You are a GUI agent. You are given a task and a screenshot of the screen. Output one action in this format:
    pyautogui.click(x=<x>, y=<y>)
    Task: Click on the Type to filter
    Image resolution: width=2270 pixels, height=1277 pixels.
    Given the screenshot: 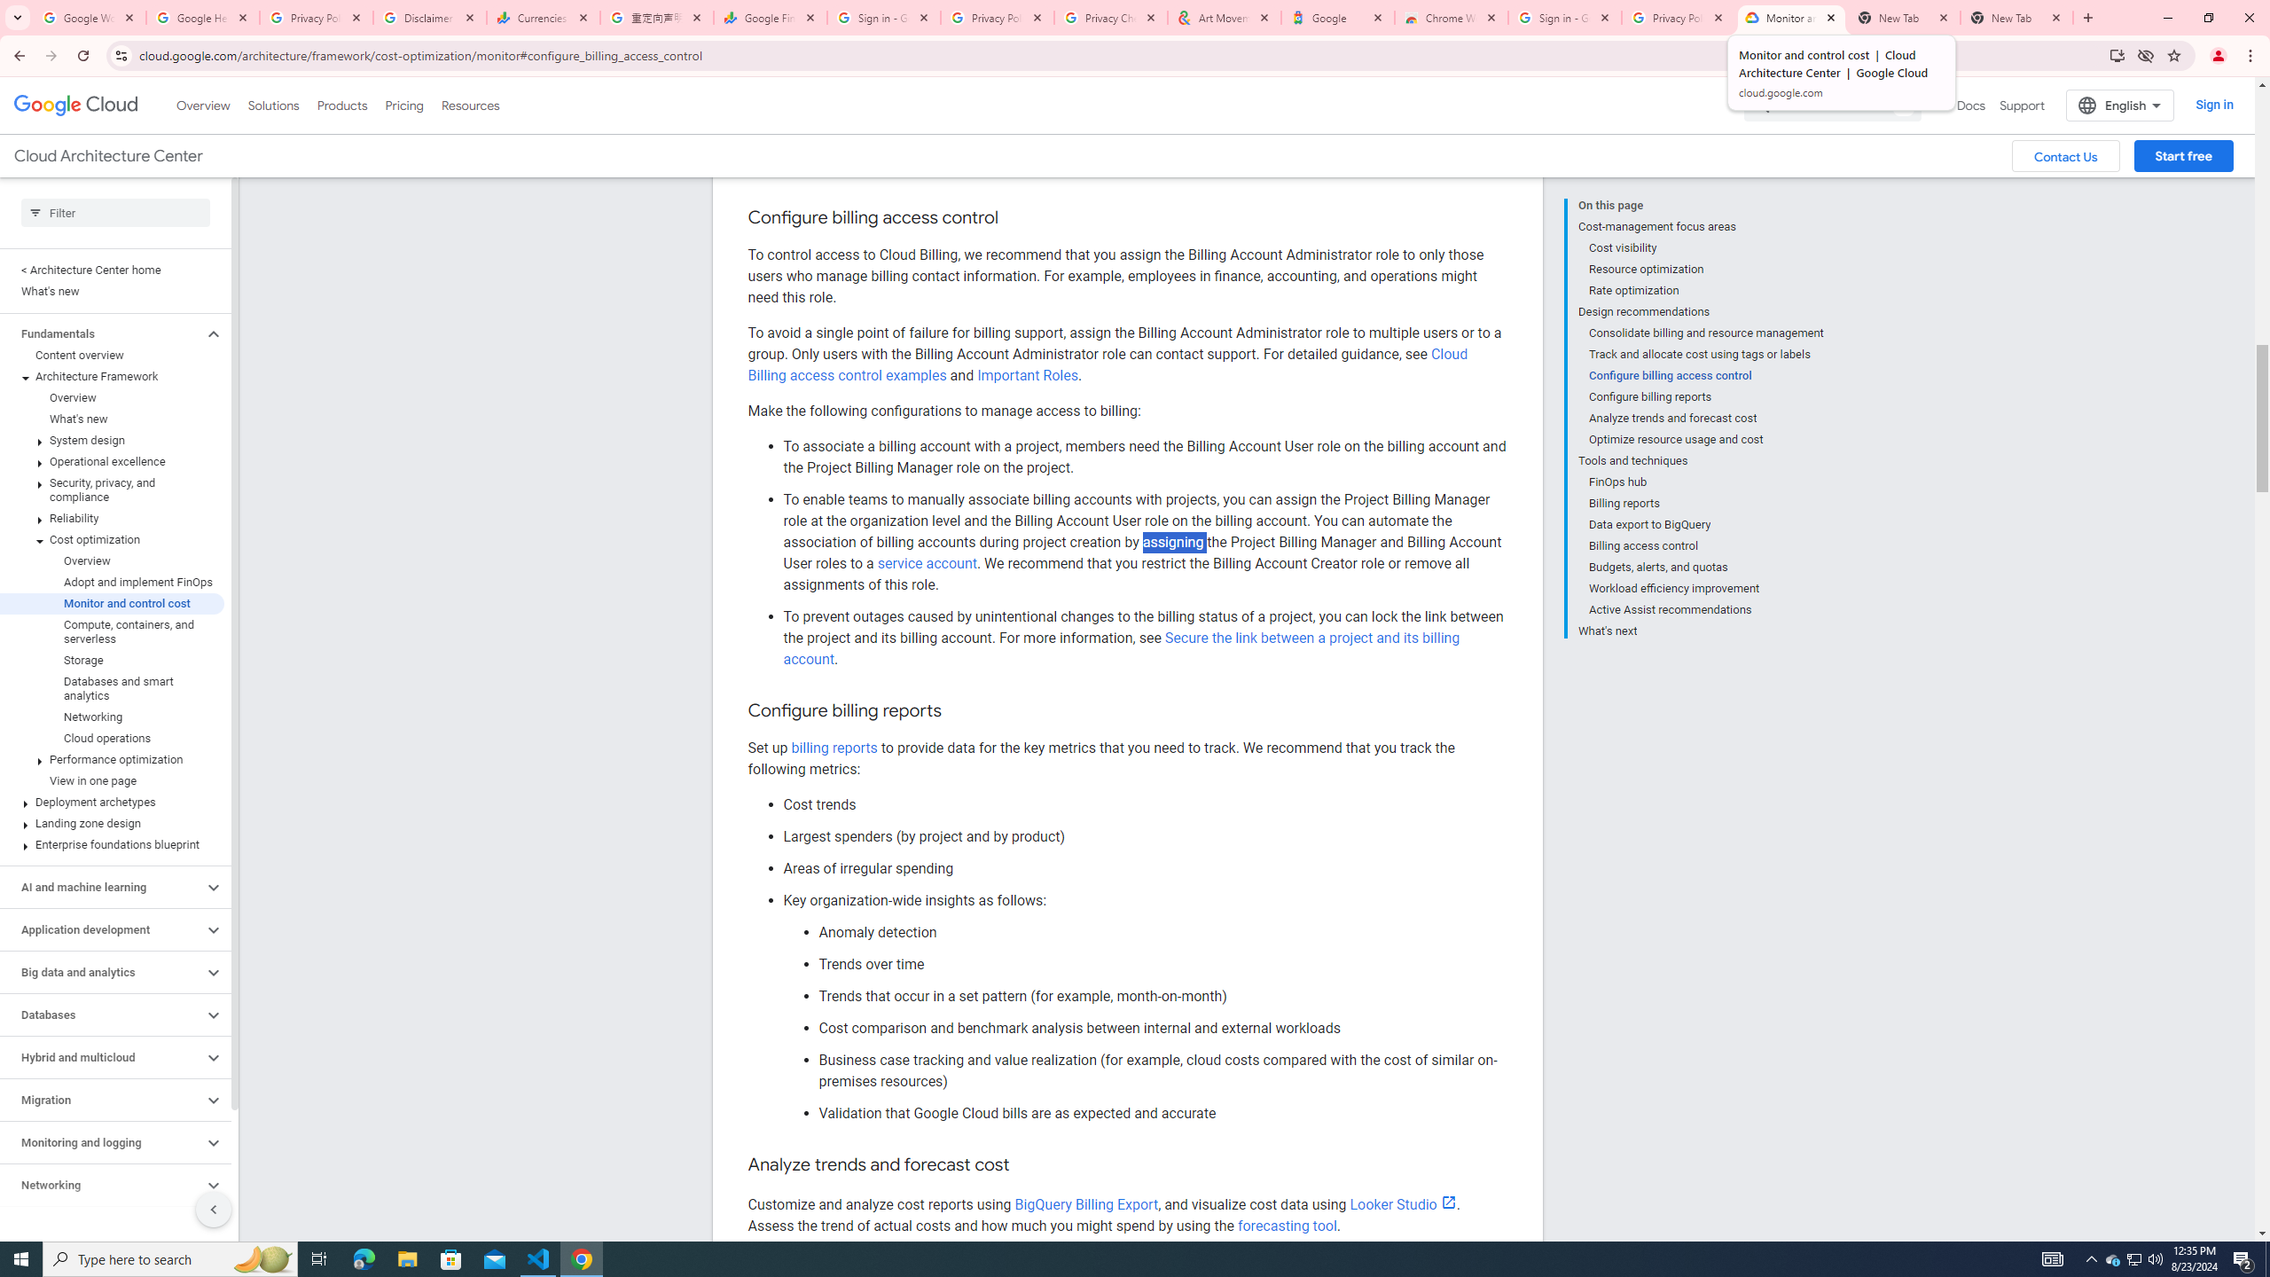 What is the action you would take?
    pyautogui.click(x=115, y=213)
    